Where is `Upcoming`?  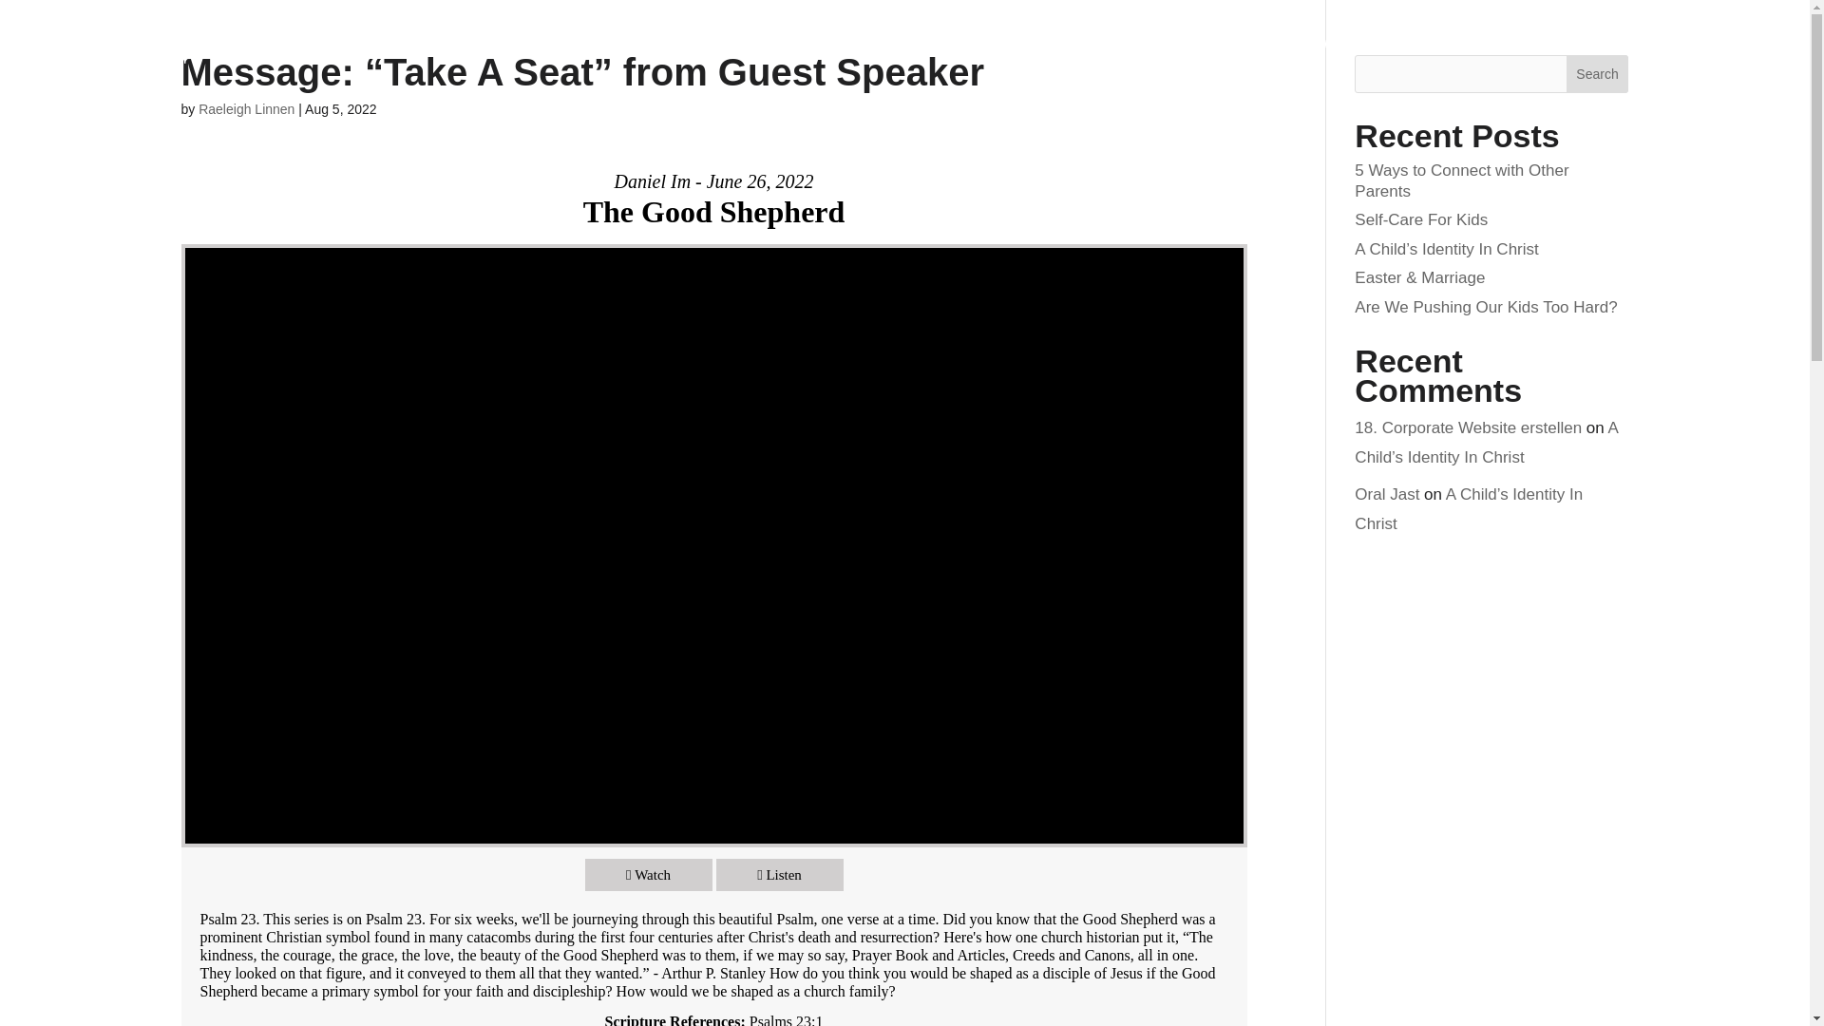
Upcoming is located at coordinates (1399, 45).